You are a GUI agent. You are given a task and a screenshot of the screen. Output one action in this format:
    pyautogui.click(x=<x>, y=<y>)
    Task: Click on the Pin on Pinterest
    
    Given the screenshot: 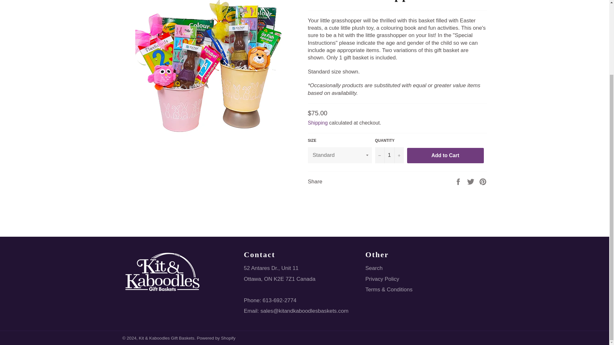 What is the action you would take?
    pyautogui.click(x=483, y=181)
    